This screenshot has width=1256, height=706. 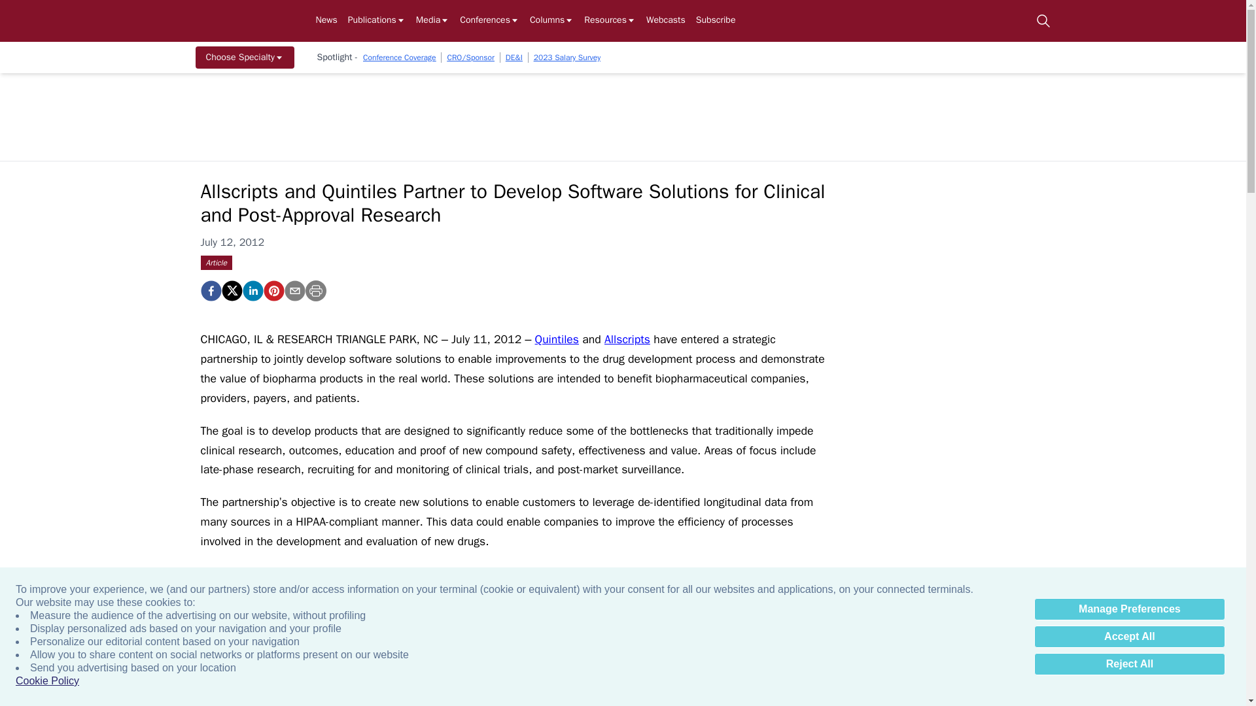 I want to click on Webcasts, so click(x=666, y=21).